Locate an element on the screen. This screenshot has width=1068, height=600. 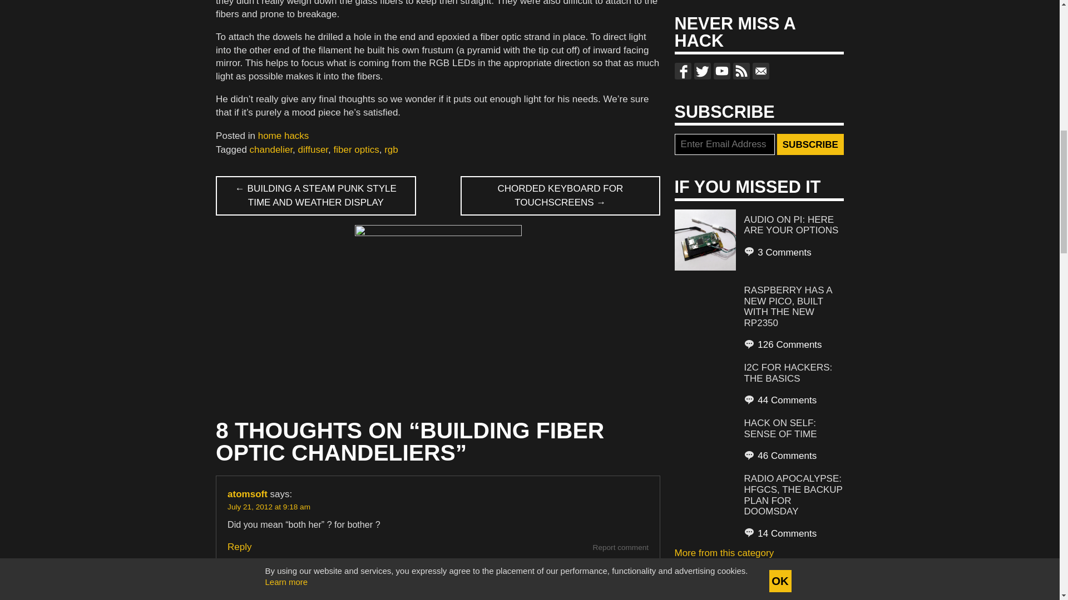
chandelier is located at coordinates (271, 149).